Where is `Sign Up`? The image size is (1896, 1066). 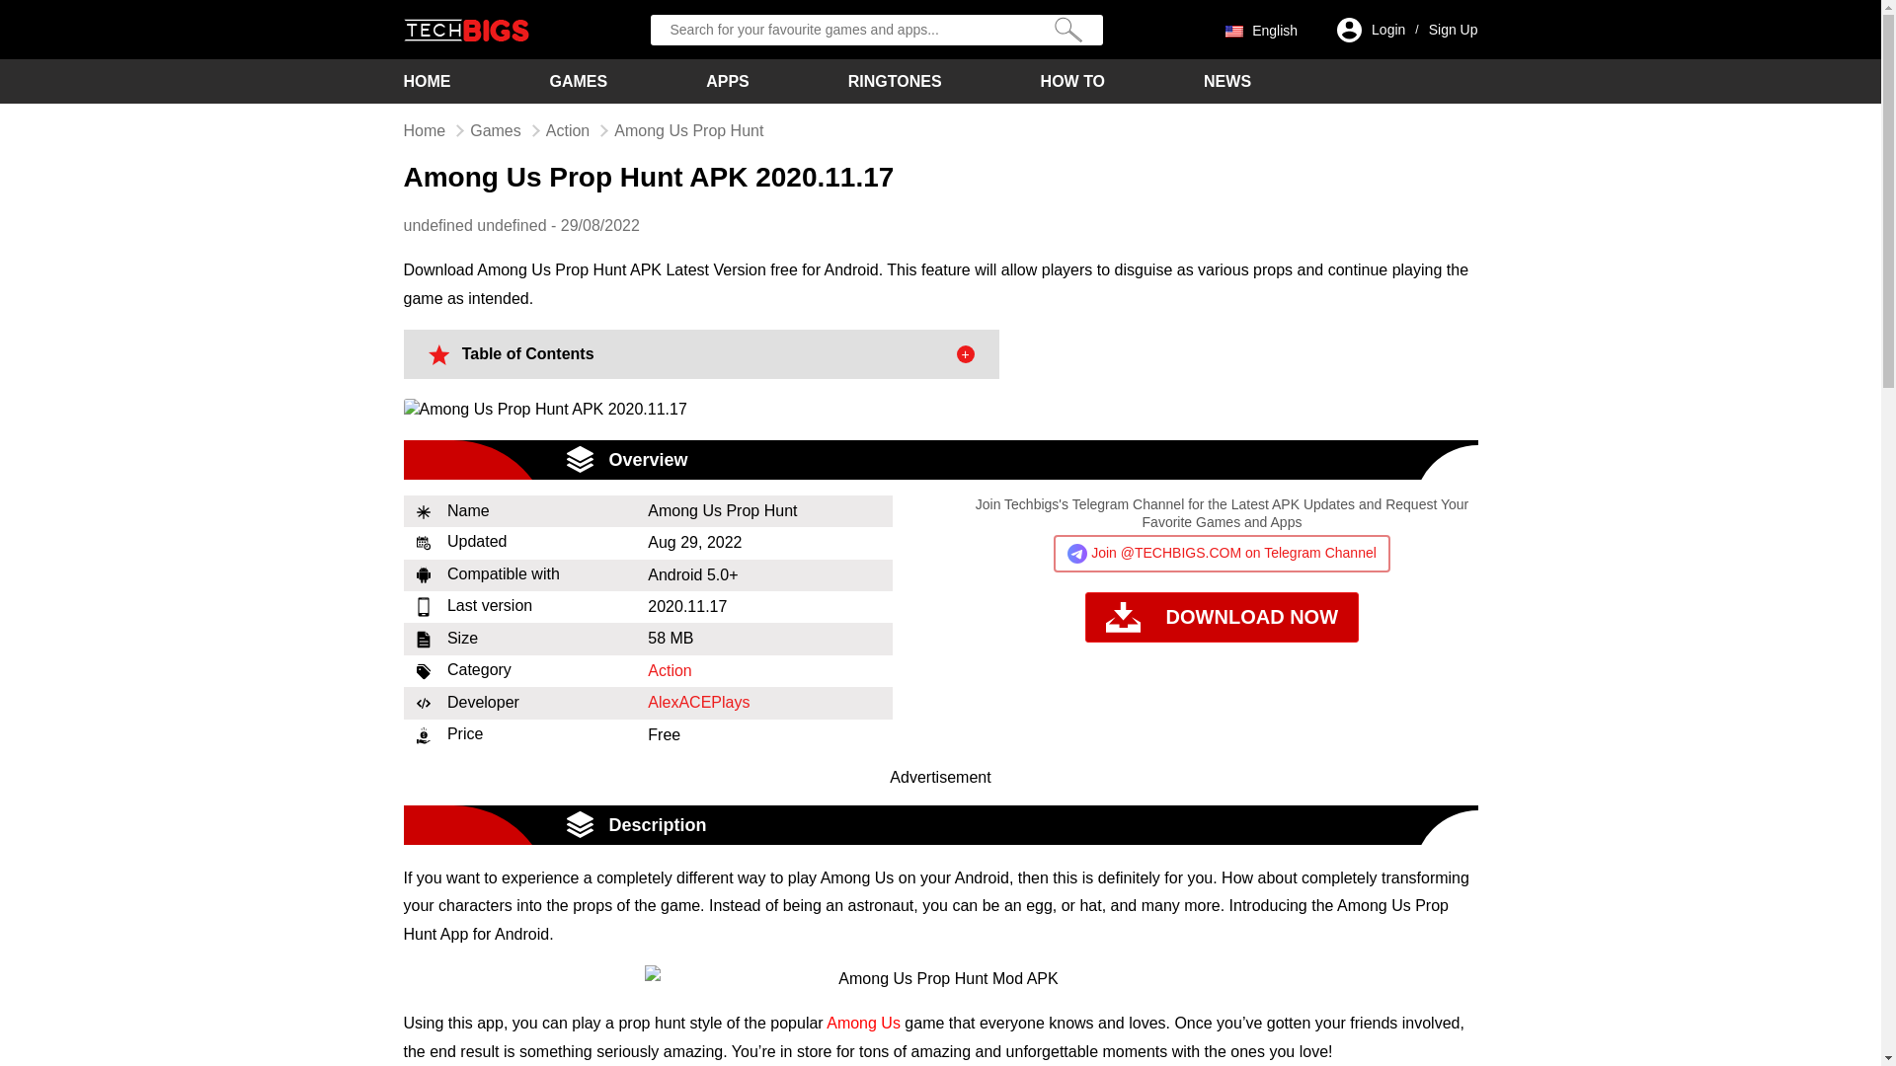 Sign Up is located at coordinates (1454, 30).